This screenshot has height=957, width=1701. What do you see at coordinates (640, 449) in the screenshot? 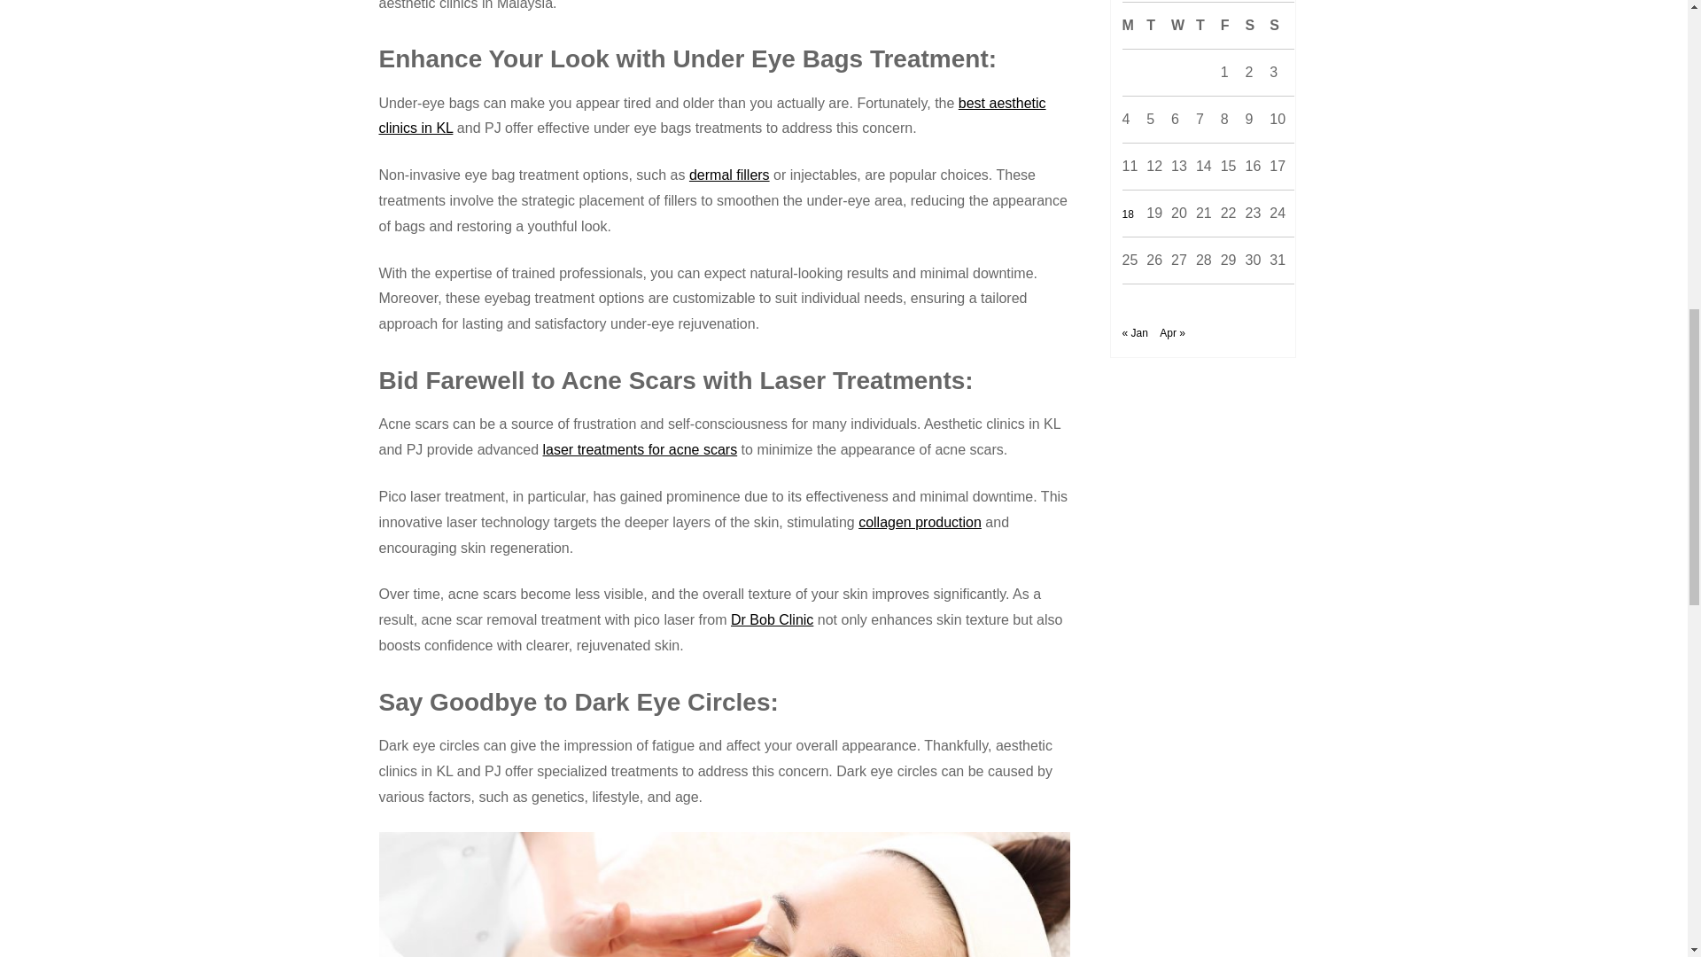
I see `laser treatments for acne scars` at bounding box center [640, 449].